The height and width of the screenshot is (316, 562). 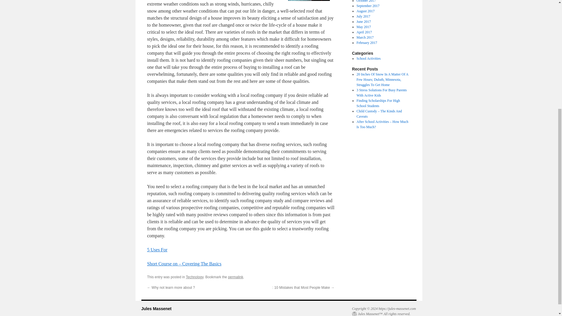 What do you see at coordinates (157, 249) in the screenshot?
I see `5 Uses For` at bounding box center [157, 249].